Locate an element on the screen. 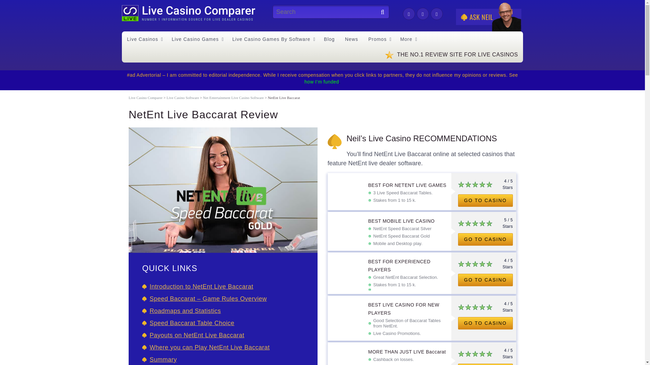 This screenshot has height=365, width=650. netent live baccarat is located at coordinates (223, 190).